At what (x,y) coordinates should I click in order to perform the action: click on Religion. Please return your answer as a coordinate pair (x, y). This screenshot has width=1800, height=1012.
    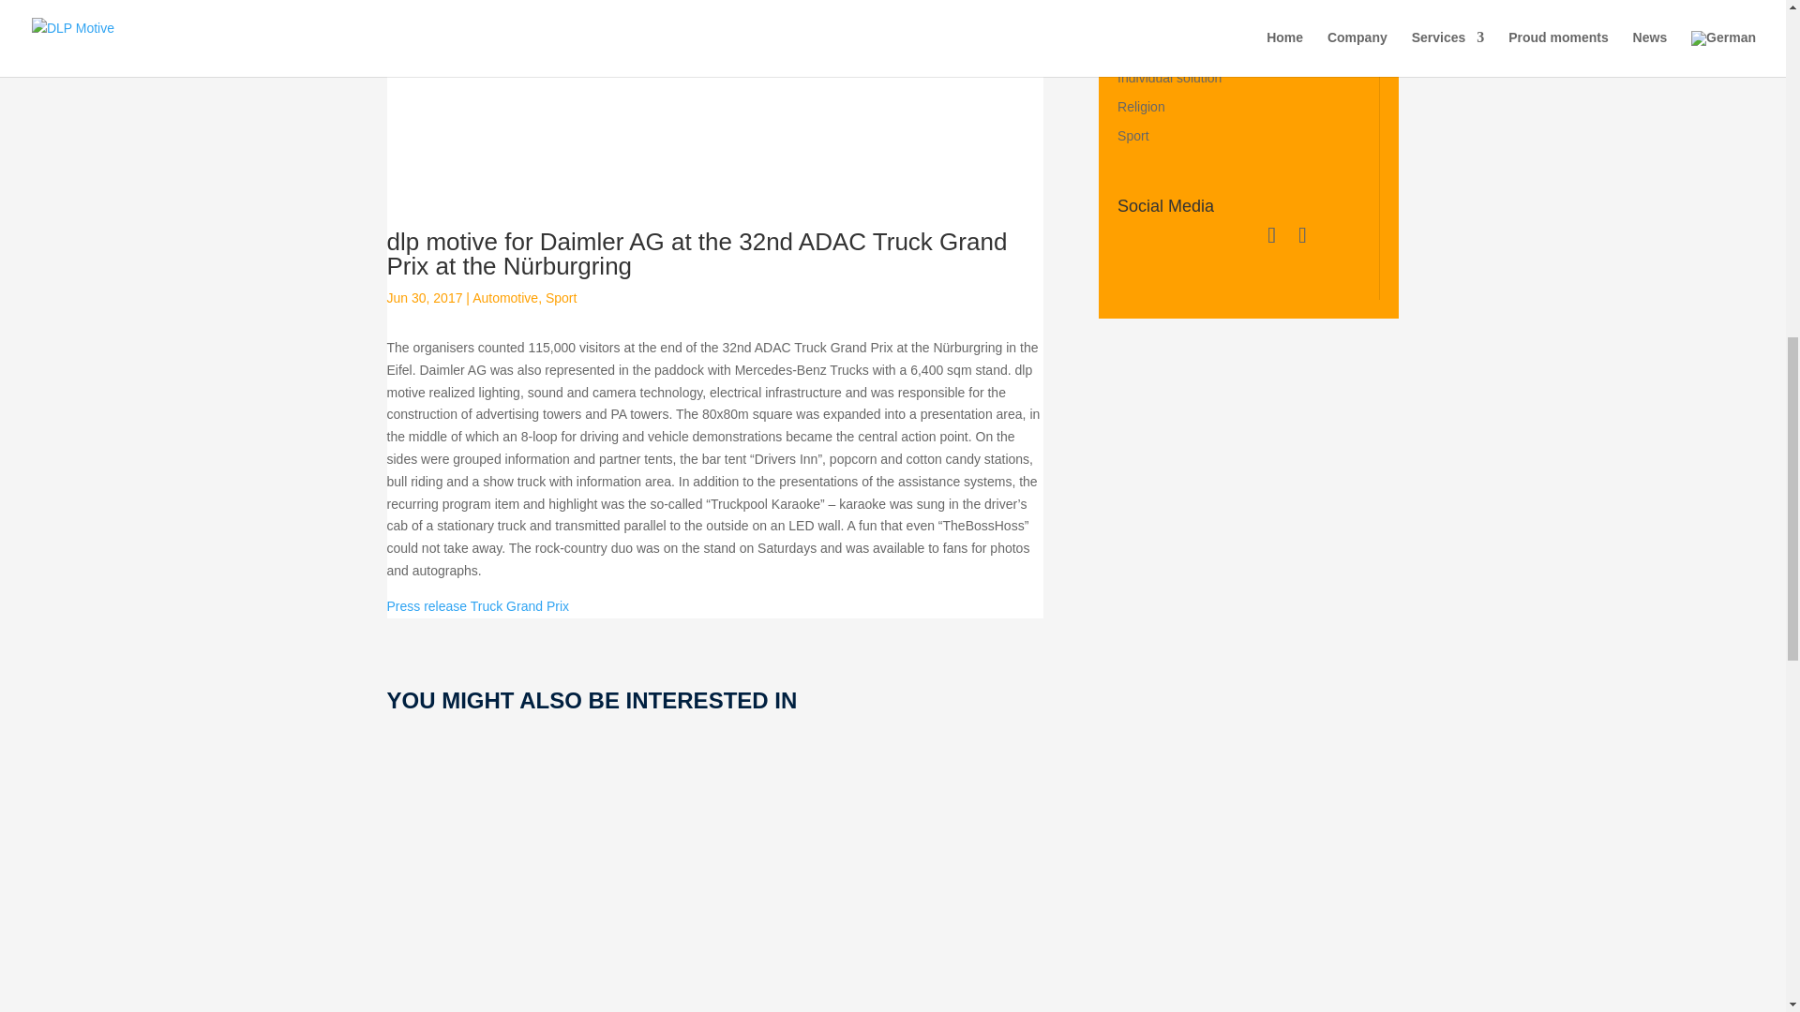
    Looking at the image, I should click on (1141, 107).